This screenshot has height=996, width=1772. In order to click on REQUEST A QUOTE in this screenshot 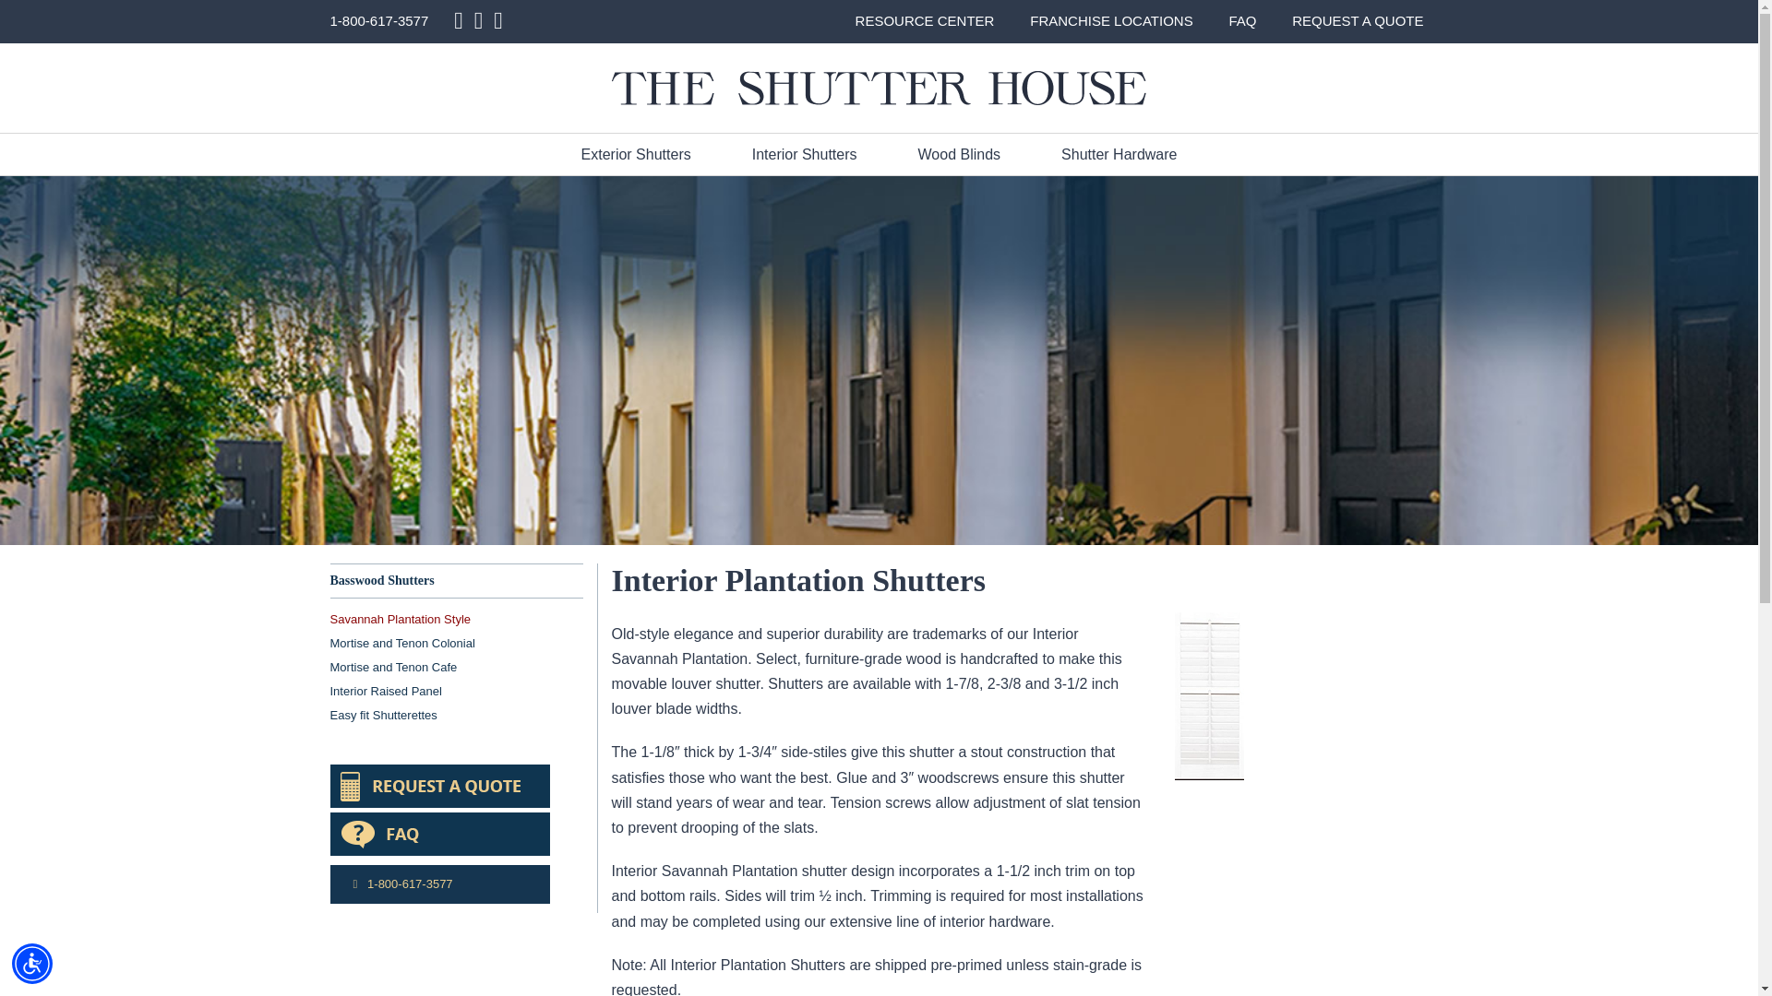, I will do `click(1357, 20)`.